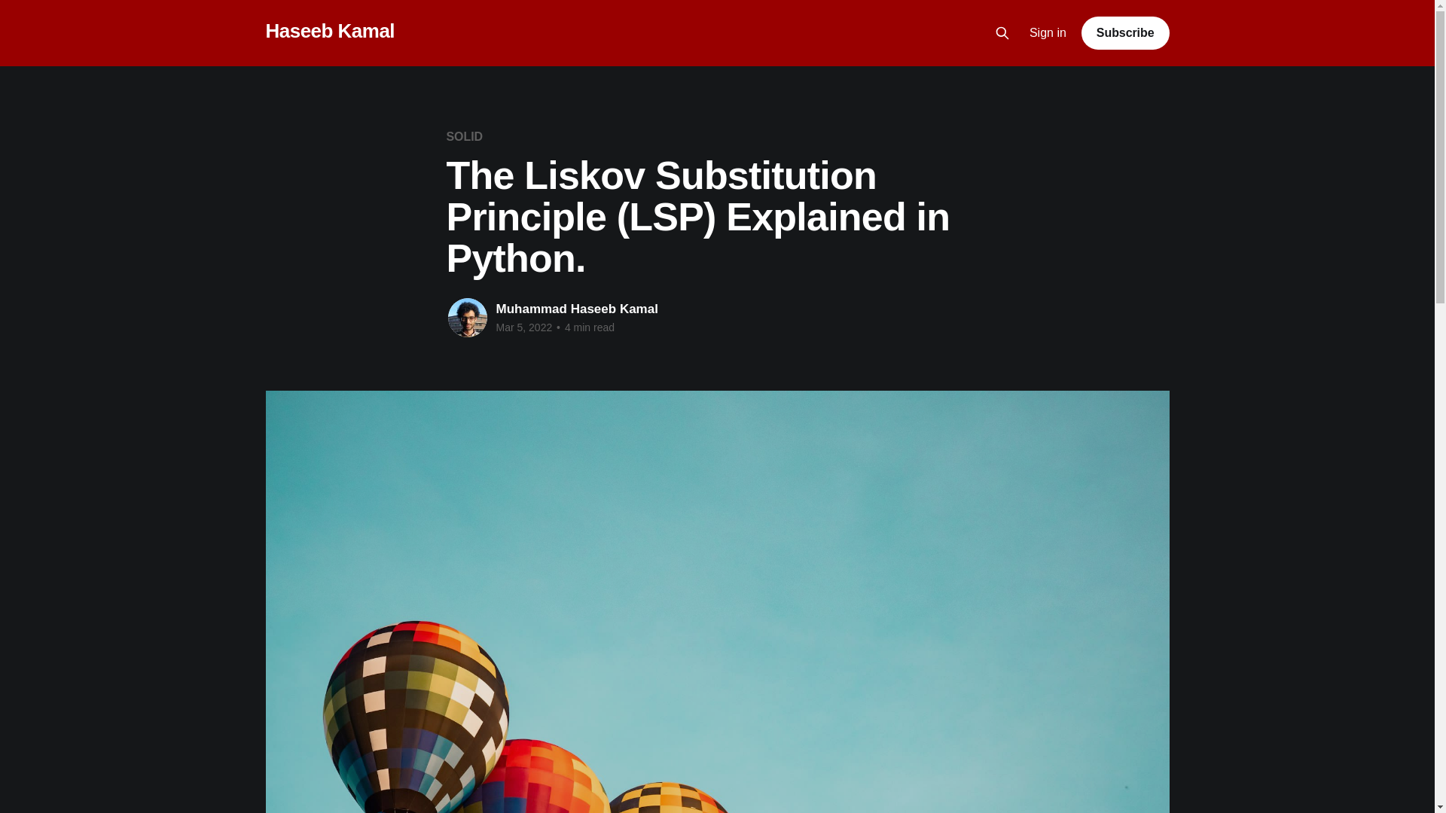 The image size is (1446, 813). I want to click on SOLID, so click(464, 136).